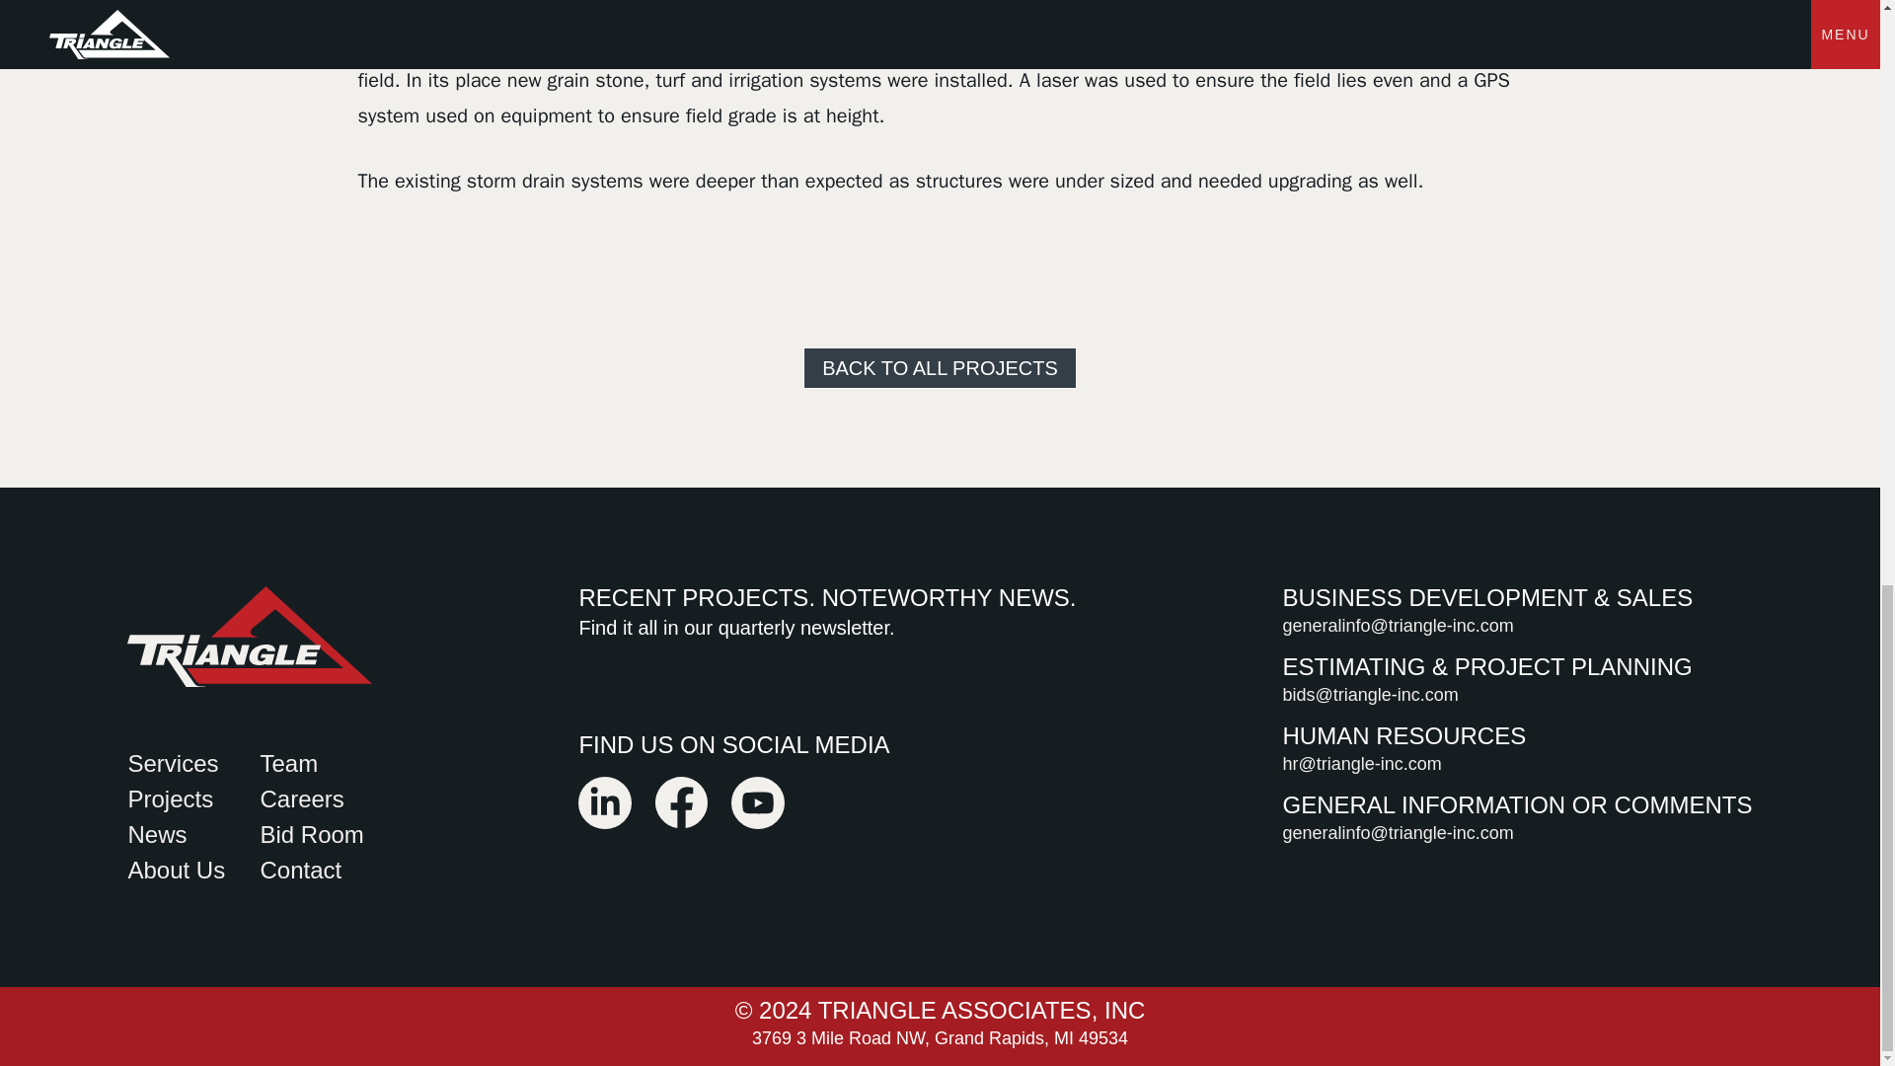 Image resolution: width=1895 pixels, height=1066 pixels. Describe the element at coordinates (288, 764) in the screenshot. I see `Team` at that location.